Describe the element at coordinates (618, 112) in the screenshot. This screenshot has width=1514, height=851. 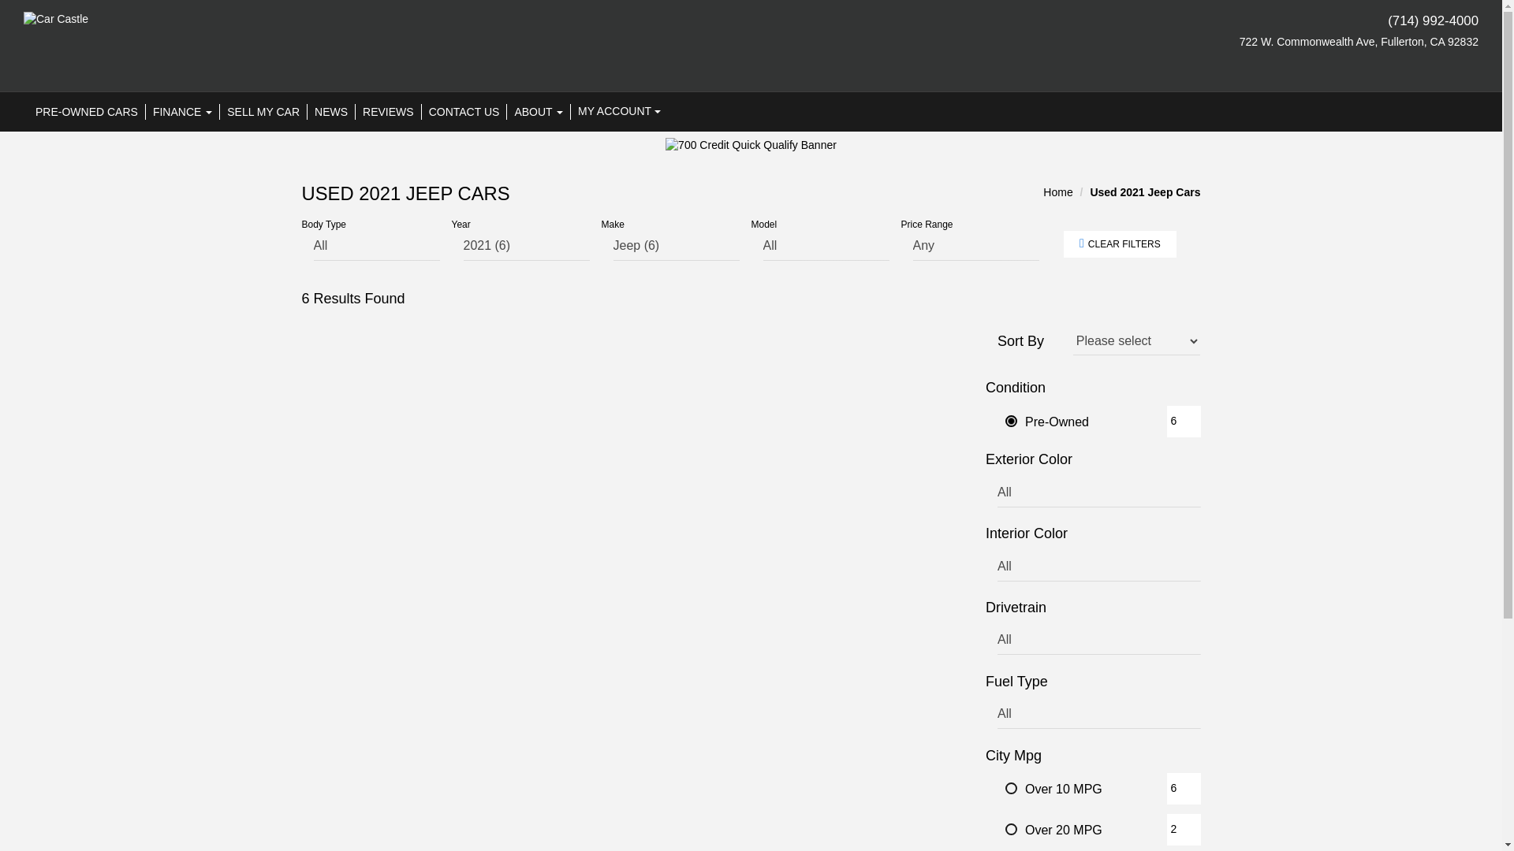
I see `MY ACCOUNT` at that location.